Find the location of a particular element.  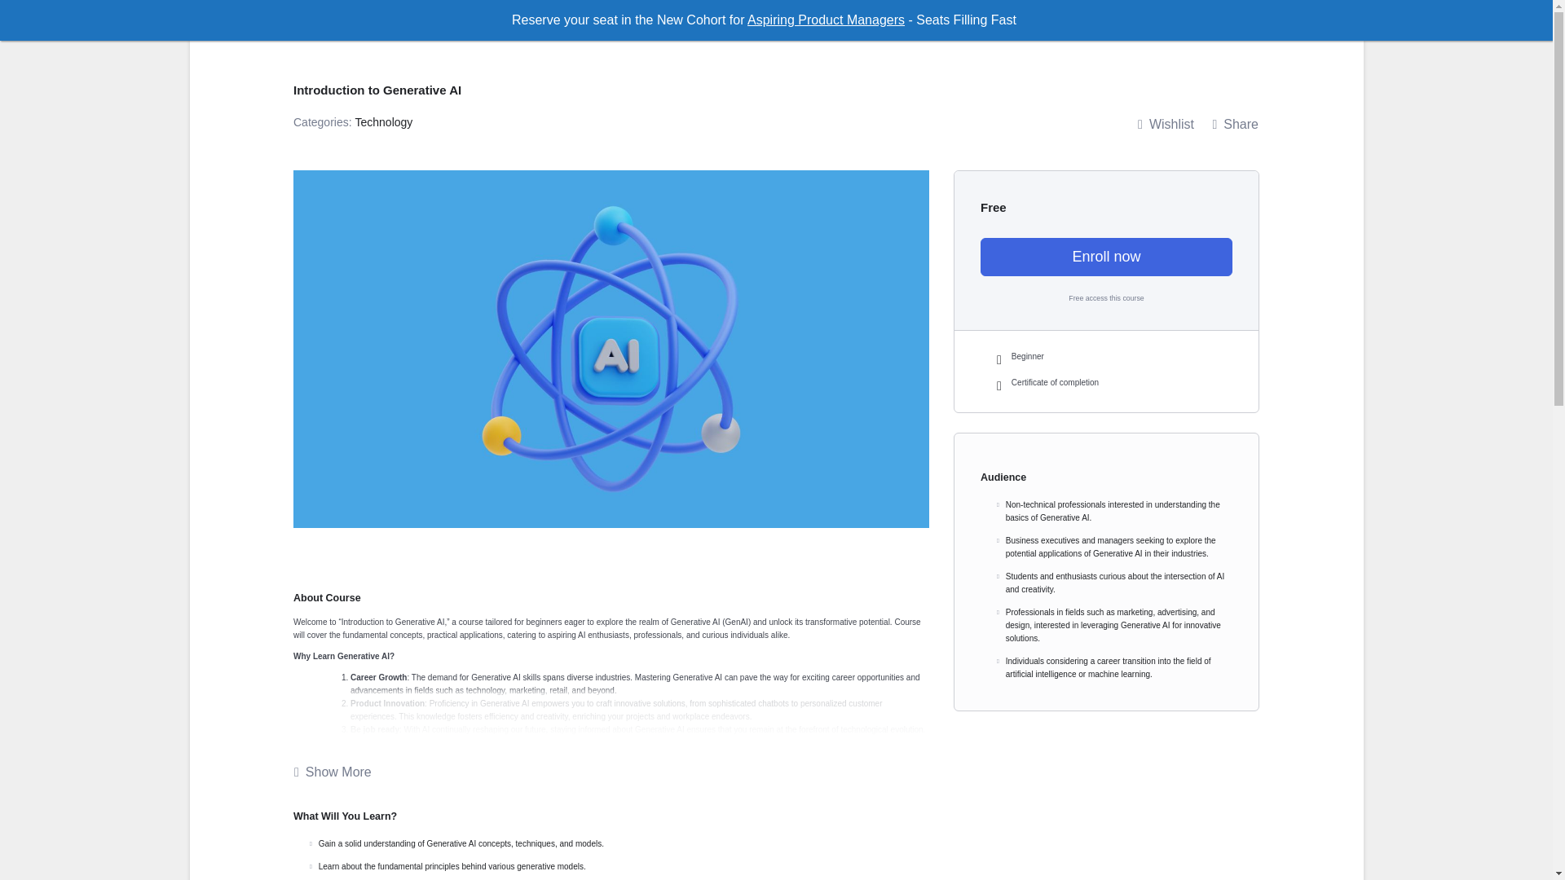

Projects is located at coordinates (967, 28).